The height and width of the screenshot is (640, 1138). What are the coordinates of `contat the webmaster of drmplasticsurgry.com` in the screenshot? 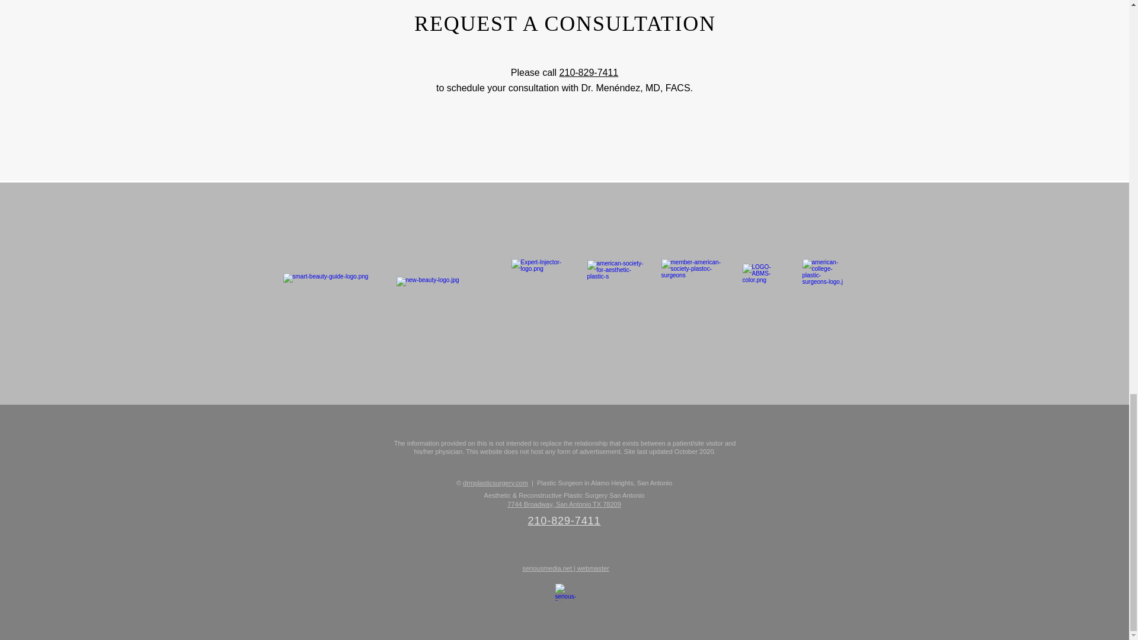 It's located at (565, 592).